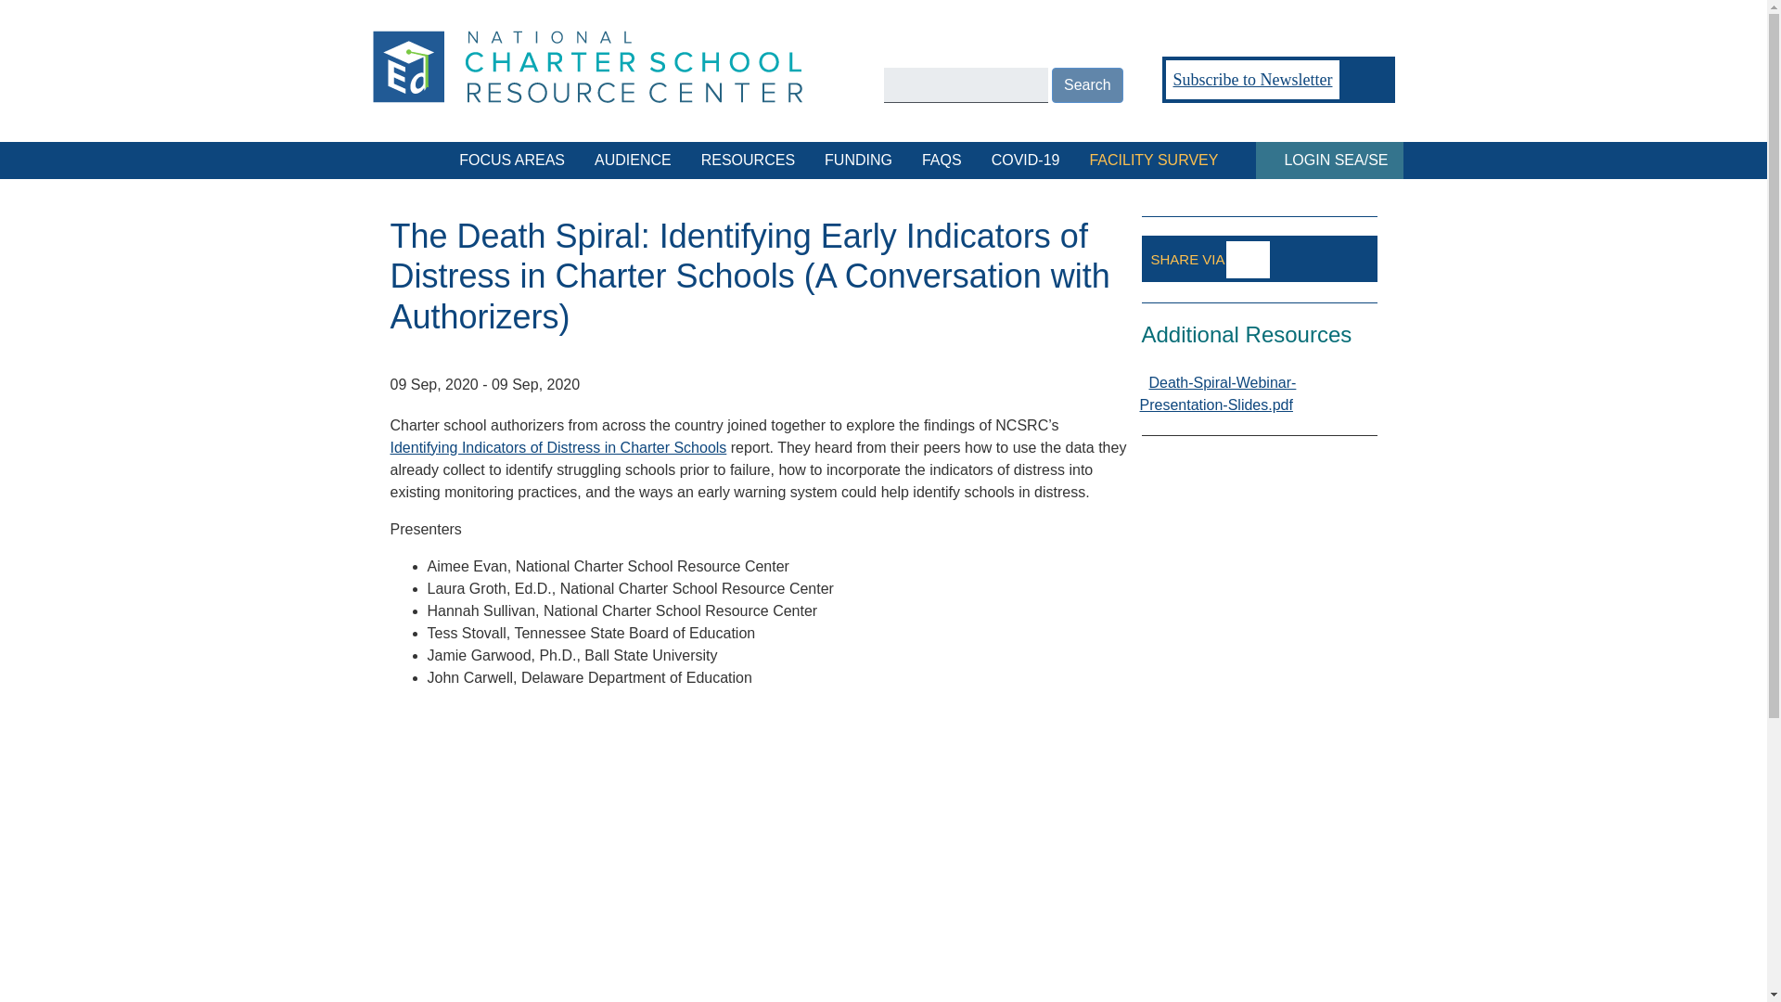  Describe the element at coordinates (748, 161) in the screenshot. I see `List of Resources Expanded` at that location.